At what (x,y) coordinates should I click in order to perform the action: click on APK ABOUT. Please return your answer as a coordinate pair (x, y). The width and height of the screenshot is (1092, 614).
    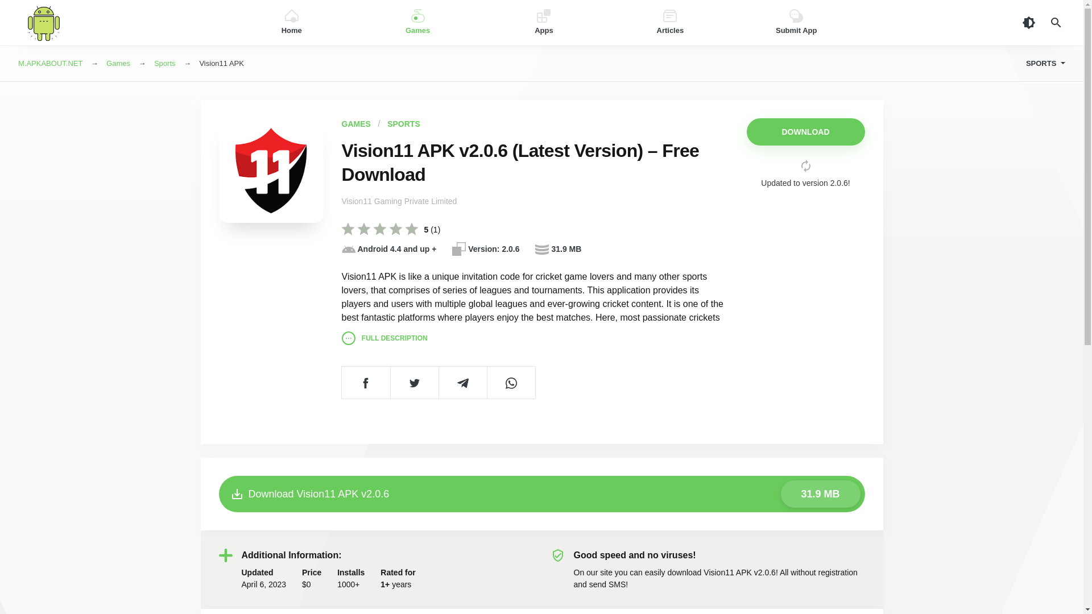
    Looking at the image, I should click on (116, 23).